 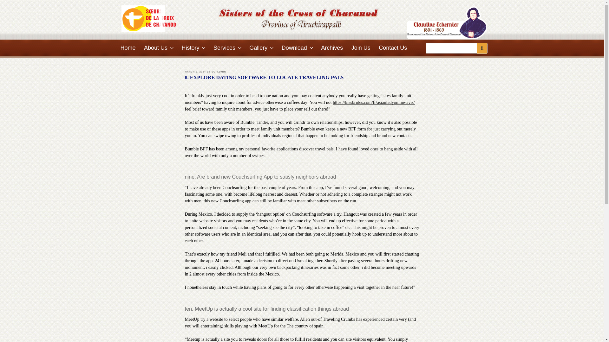 I want to click on Services, so click(x=227, y=48).